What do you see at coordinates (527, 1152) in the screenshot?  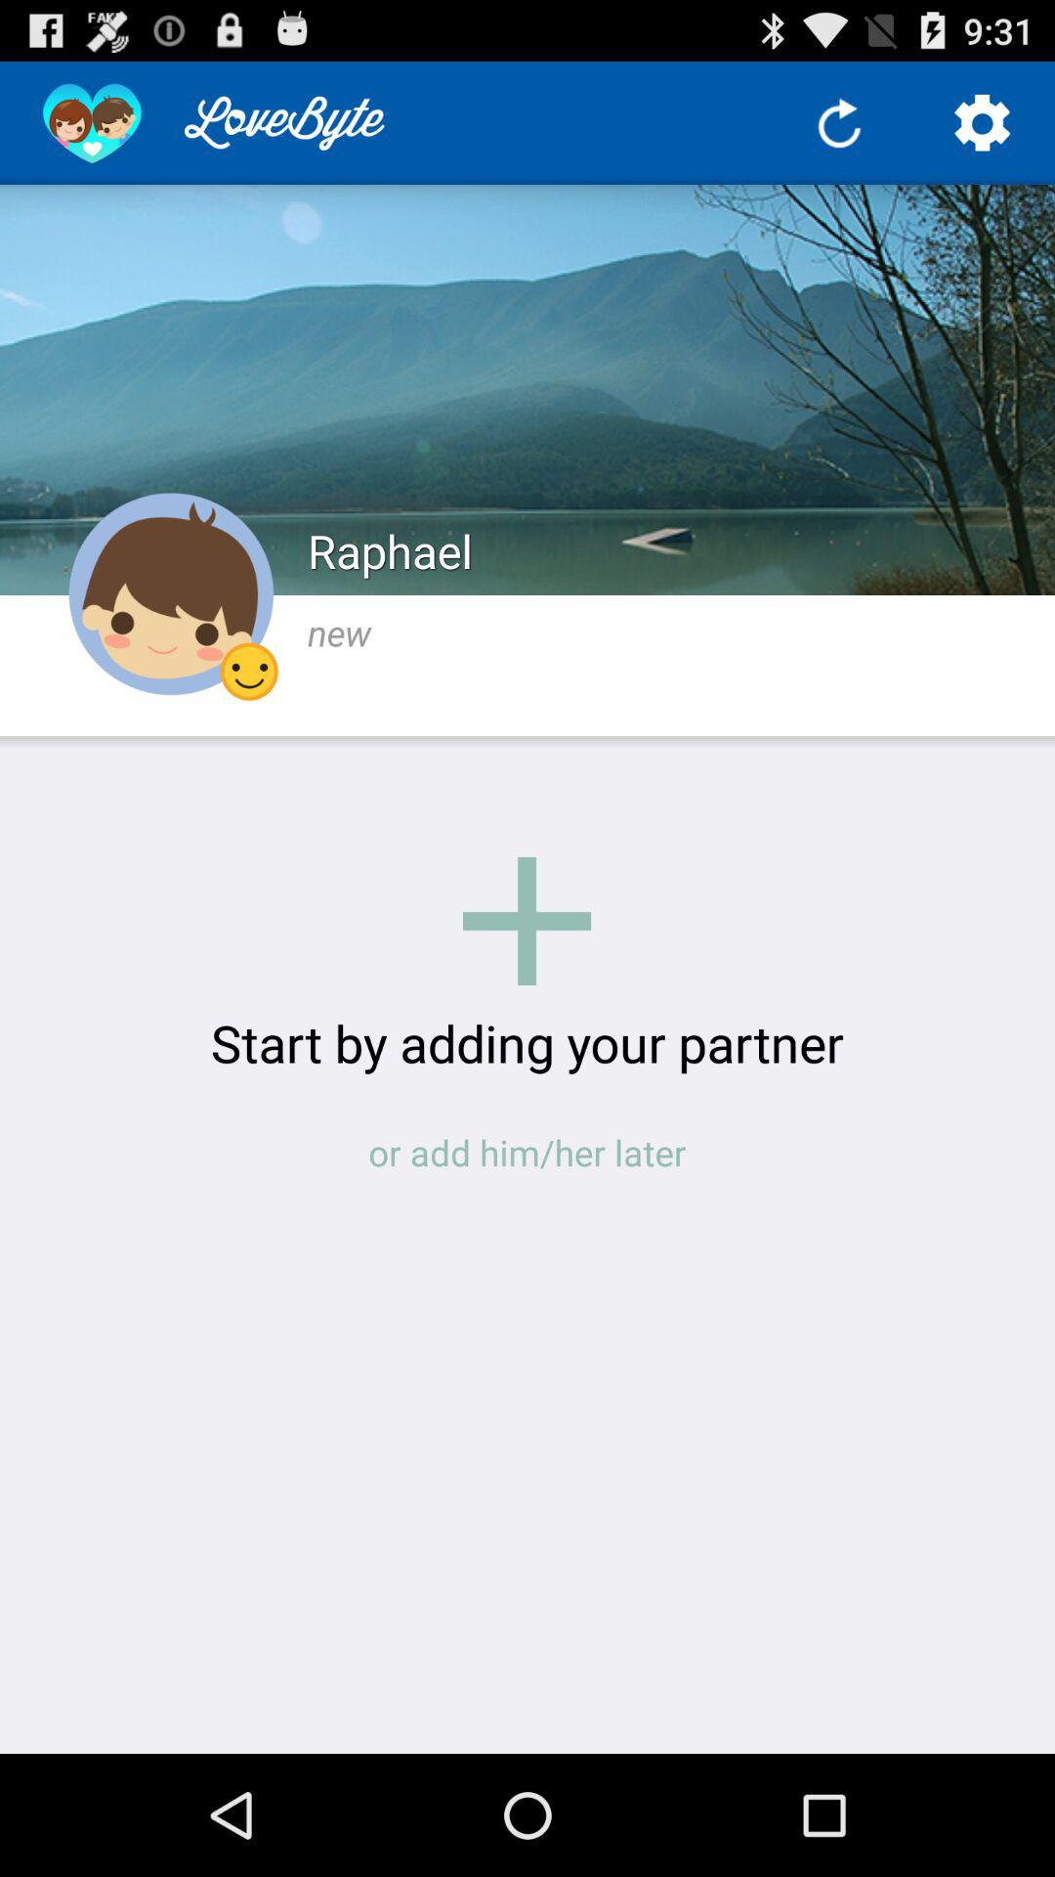 I see `open icon below start by adding` at bounding box center [527, 1152].